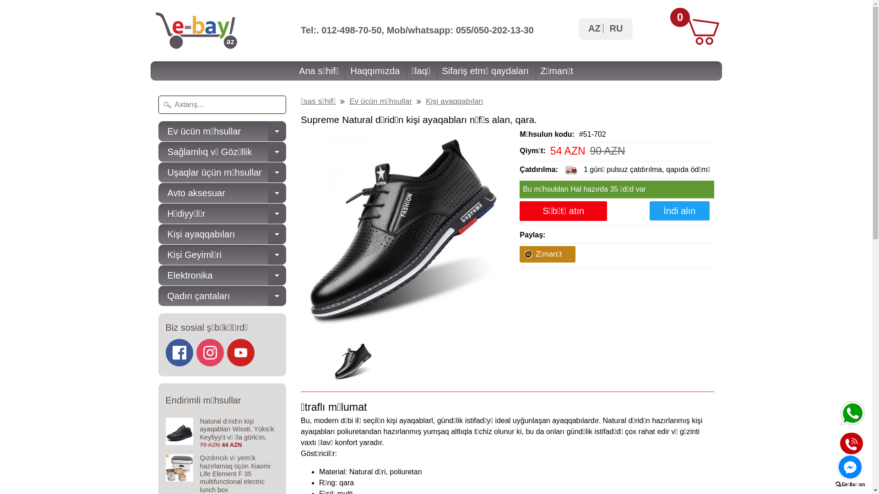 The height and width of the screenshot is (494, 879). What do you see at coordinates (222, 193) in the screenshot?
I see `Avto aksesuar
-` at bounding box center [222, 193].